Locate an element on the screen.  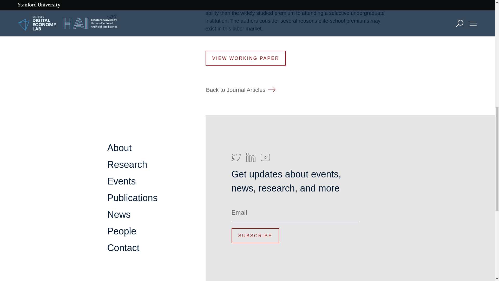
LinkedIn is located at coordinates (251, 157).